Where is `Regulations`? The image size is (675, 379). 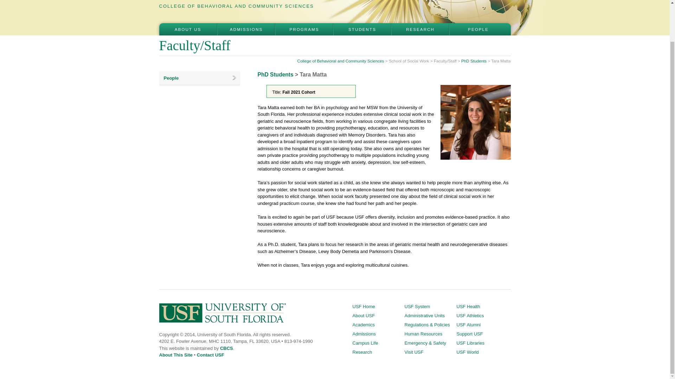 Regulations is located at coordinates (427, 325).